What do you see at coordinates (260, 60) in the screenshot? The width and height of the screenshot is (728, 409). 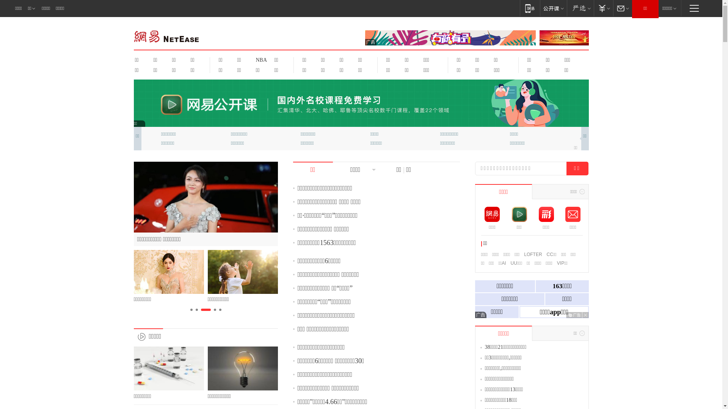 I see `NBA` at bounding box center [260, 60].